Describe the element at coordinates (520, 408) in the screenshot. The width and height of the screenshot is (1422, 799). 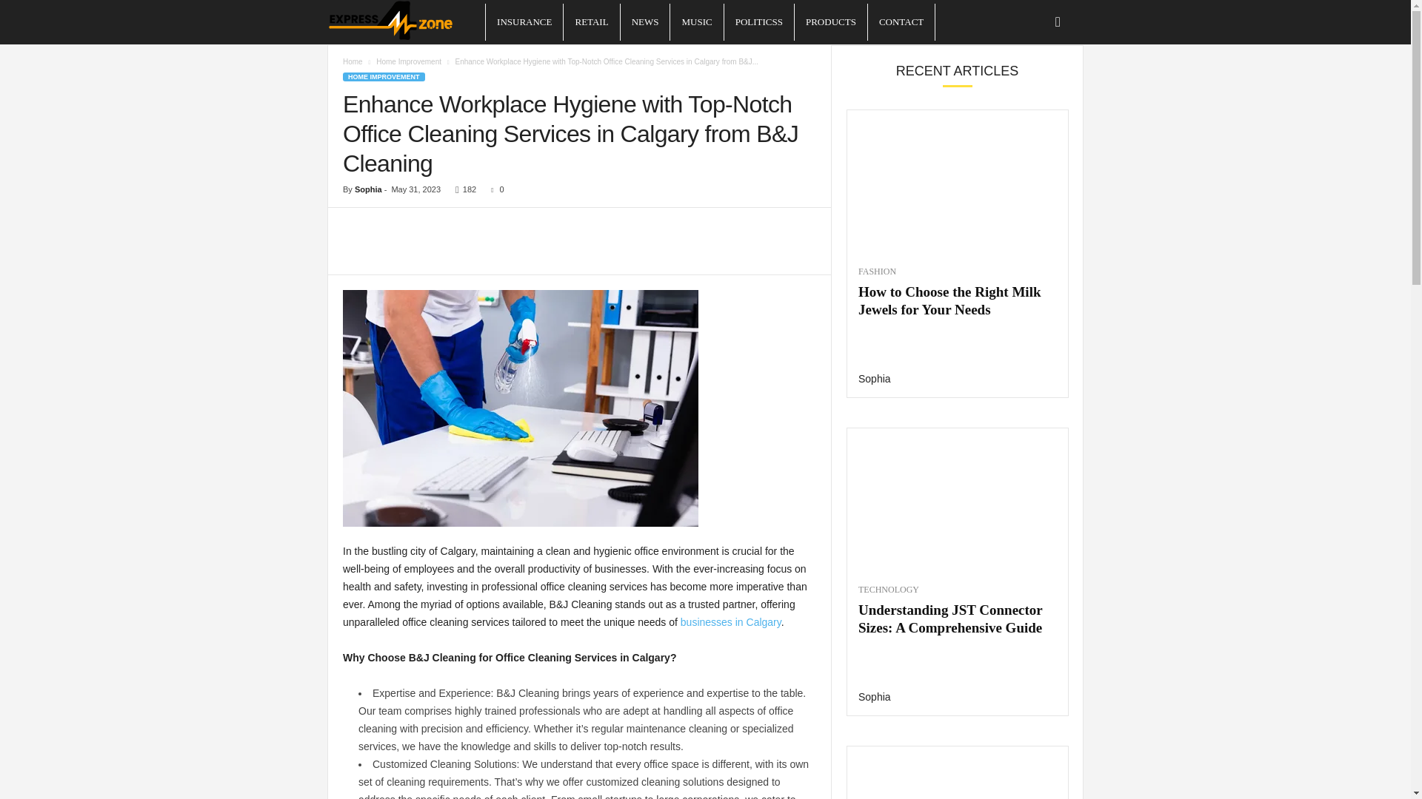
I see `i - 2024-03-21T122052.094` at that location.